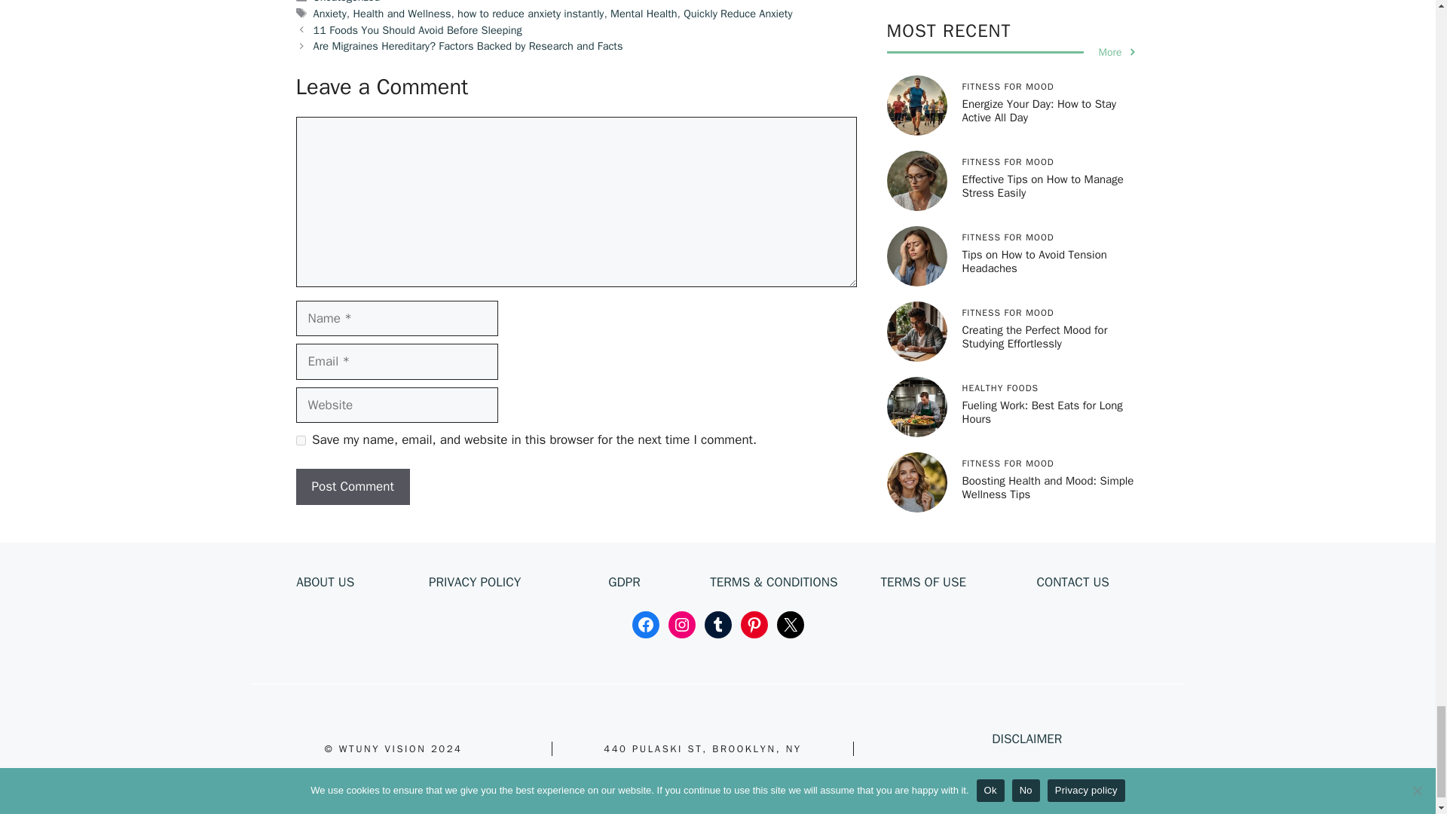 The width and height of the screenshot is (1447, 814). I want to click on Post Comment, so click(352, 487).